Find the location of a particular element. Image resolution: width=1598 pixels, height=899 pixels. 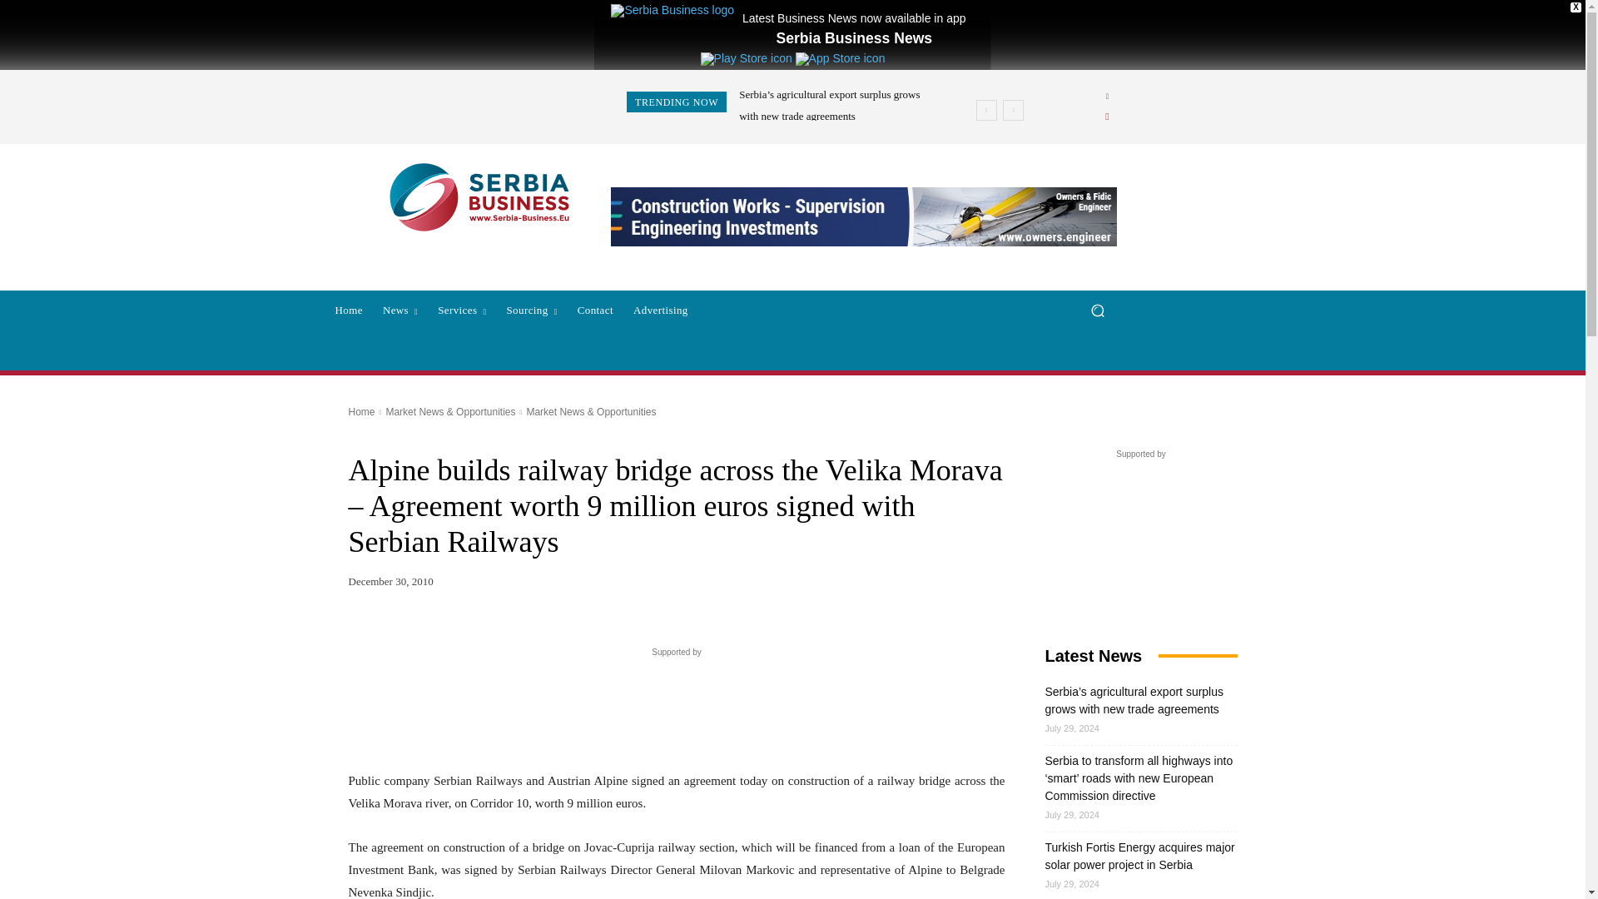

News is located at coordinates (399, 310).